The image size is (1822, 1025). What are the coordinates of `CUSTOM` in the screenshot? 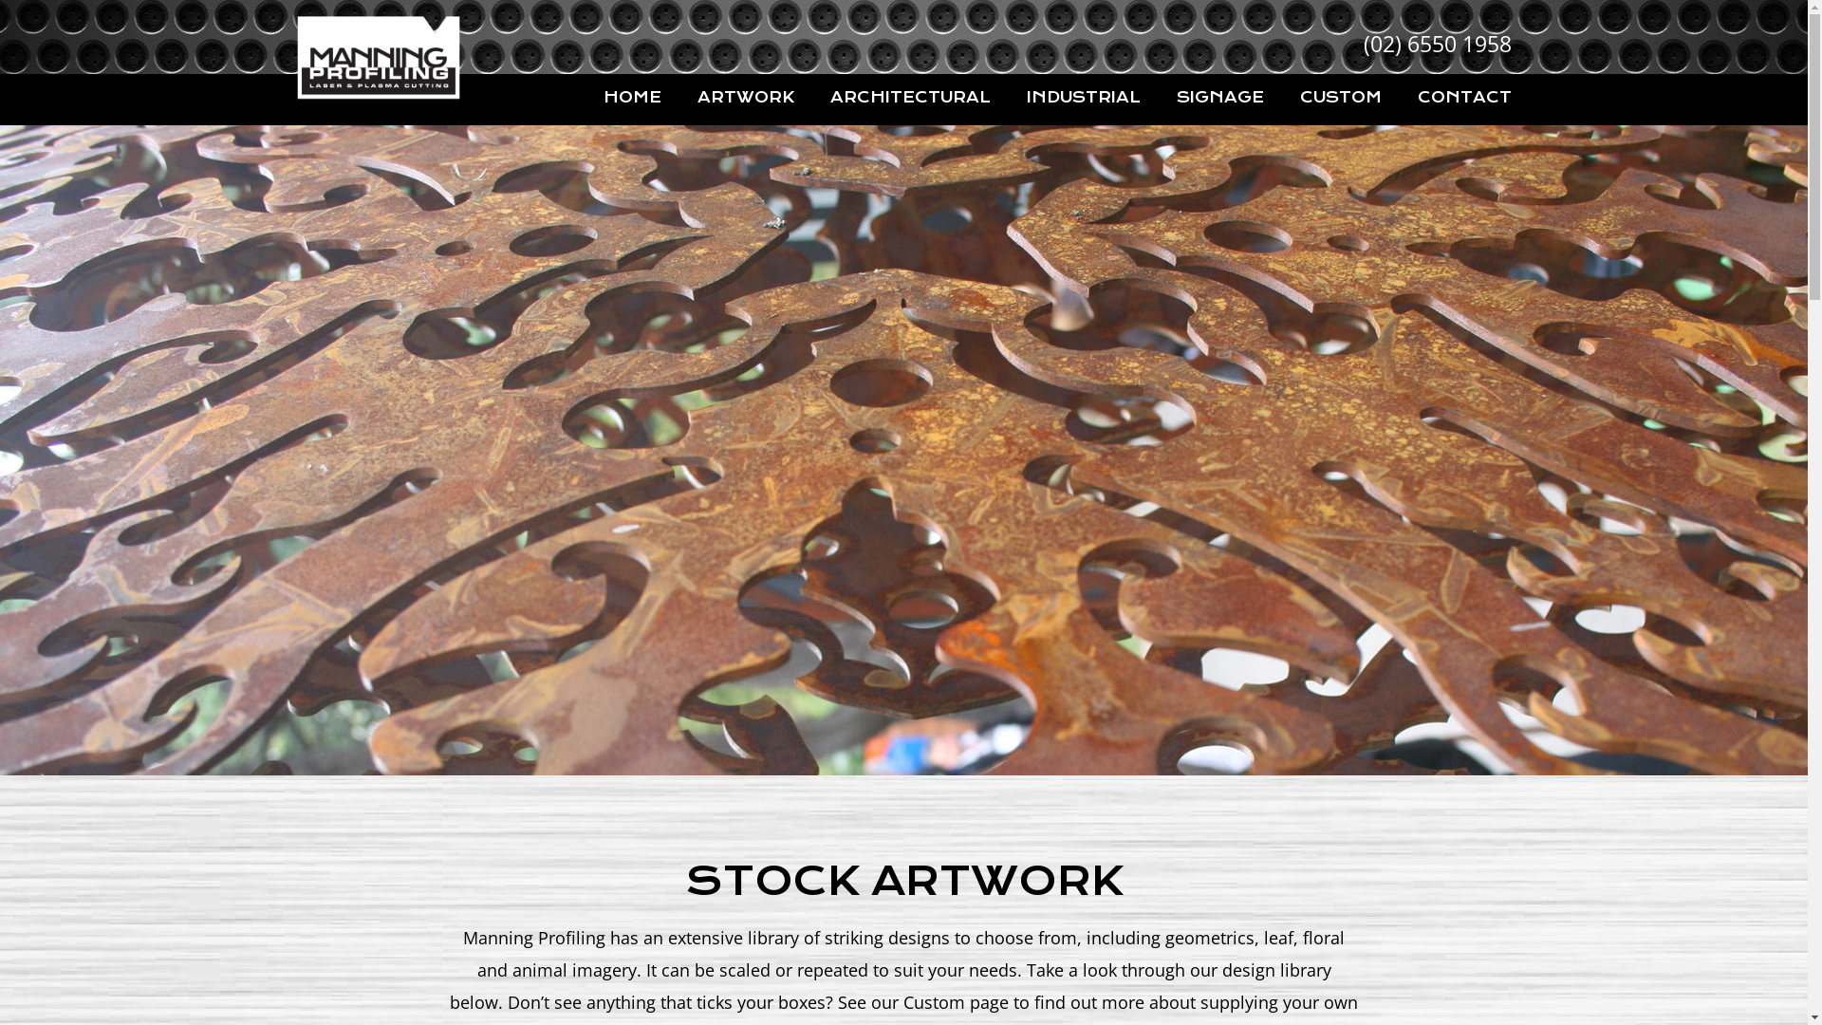 It's located at (1341, 97).